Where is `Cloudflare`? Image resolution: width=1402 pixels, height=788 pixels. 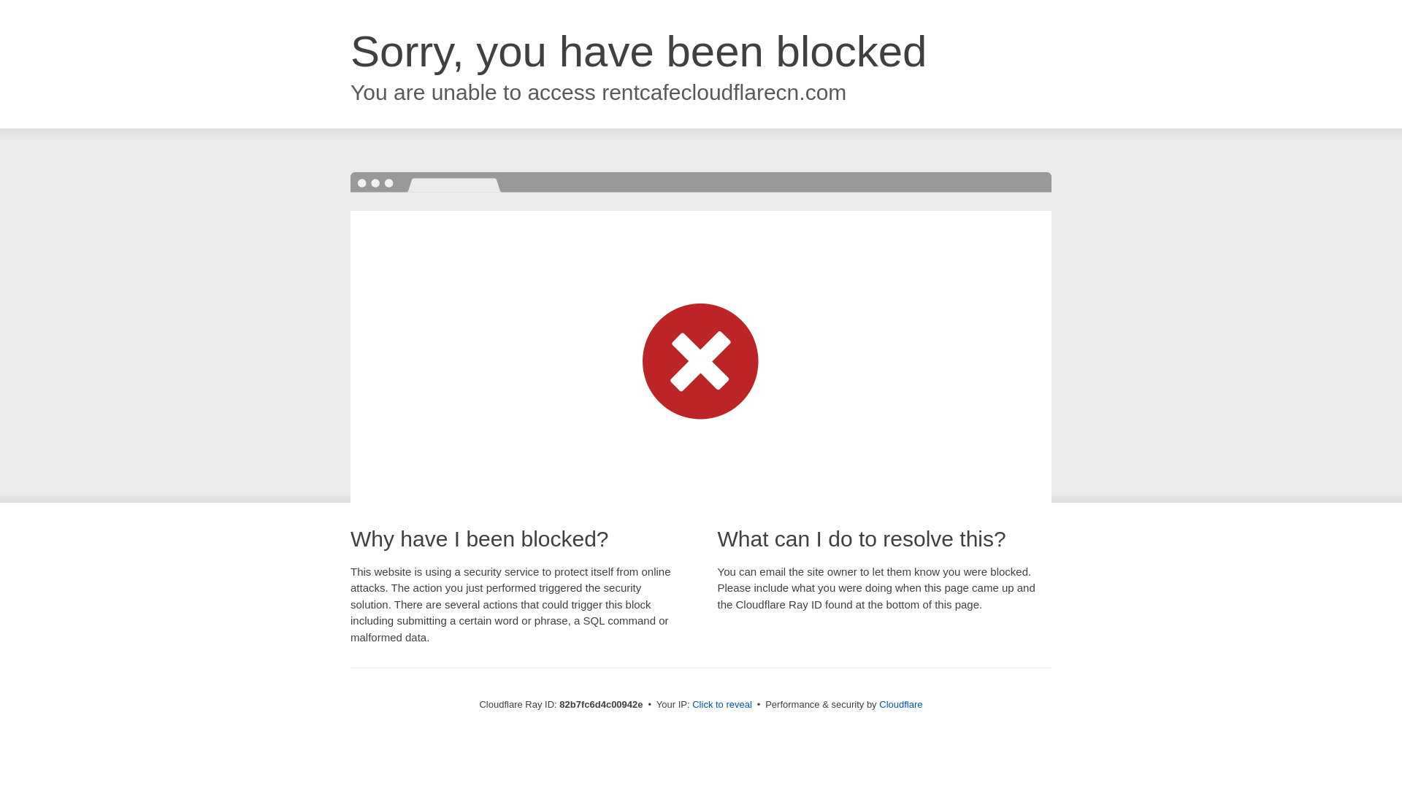 Cloudflare is located at coordinates (901, 705).